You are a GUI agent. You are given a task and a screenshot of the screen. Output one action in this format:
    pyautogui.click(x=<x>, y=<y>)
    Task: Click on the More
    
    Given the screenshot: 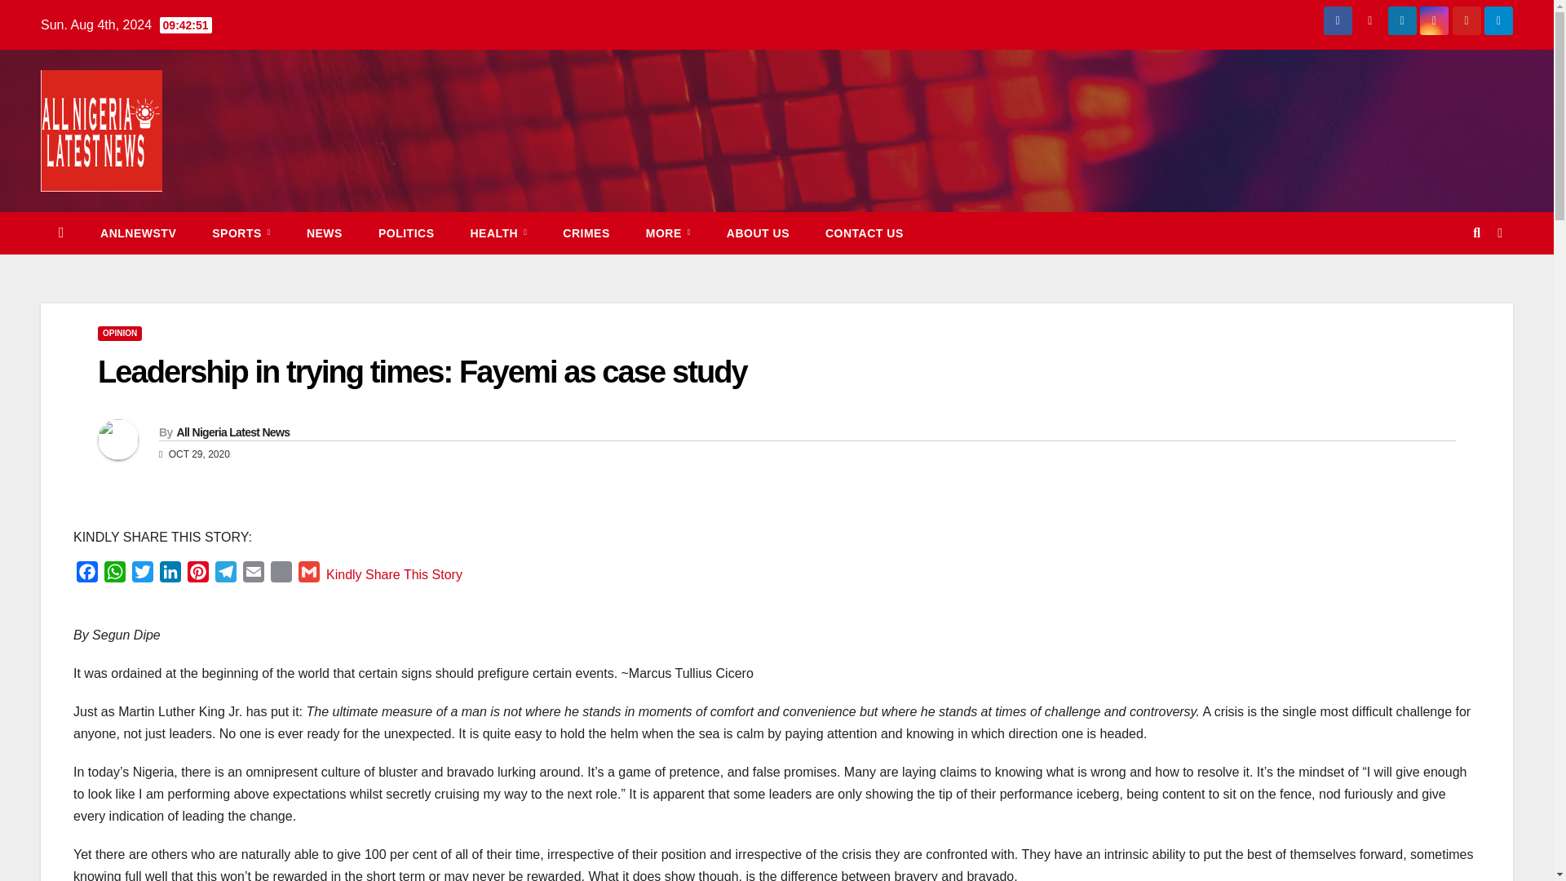 What is the action you would take?
    pyautogui.click(x=668, y=233)
    